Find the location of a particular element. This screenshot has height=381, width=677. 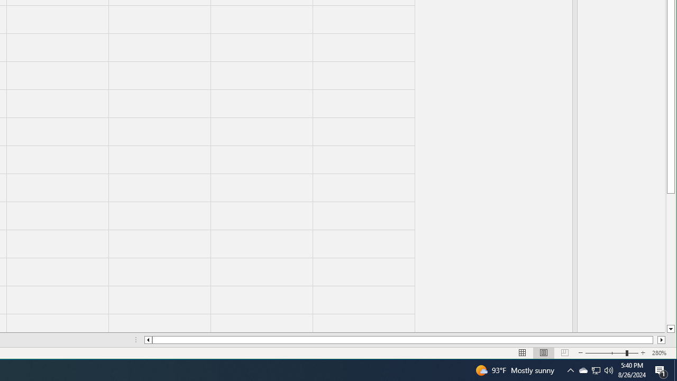

Show desktop is located at coordinates (655, 340).